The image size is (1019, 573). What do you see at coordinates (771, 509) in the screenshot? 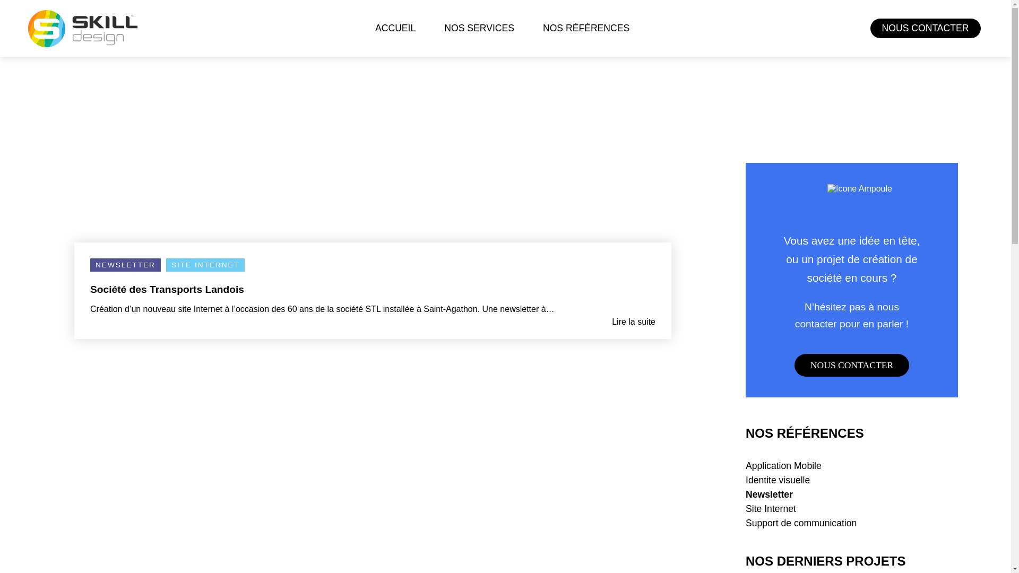
I see `Site Internet` at bounding box center [771, 509].